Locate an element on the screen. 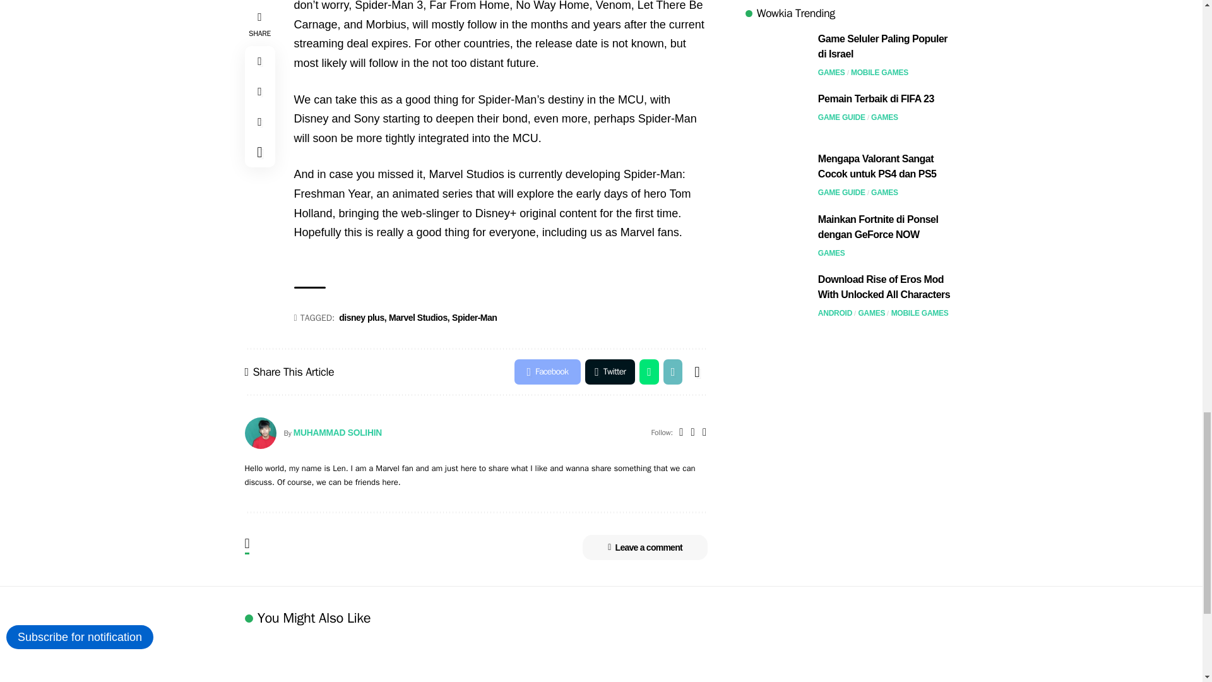  disney plus is located at coordinates (362, 318).